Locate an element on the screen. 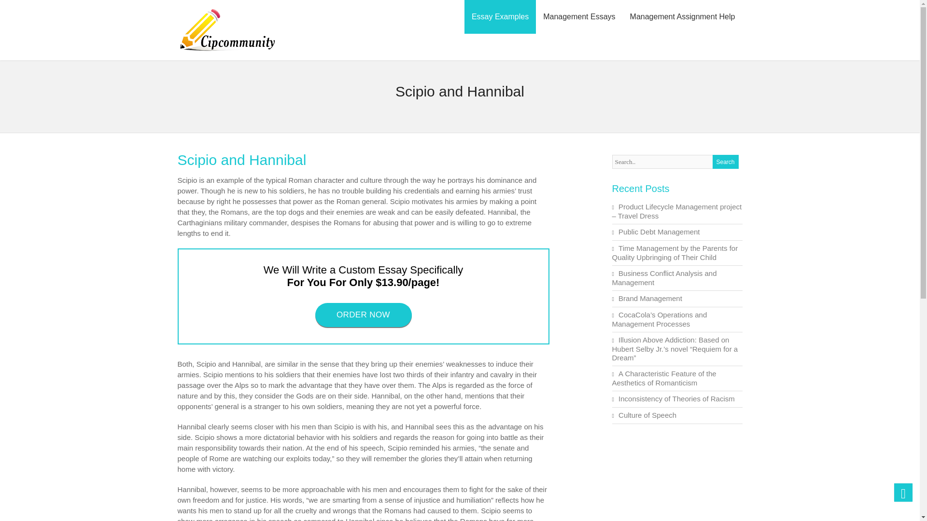 The height and width of the screenshot is (521, 927). Back To Top is located at coordinates (903, 493).